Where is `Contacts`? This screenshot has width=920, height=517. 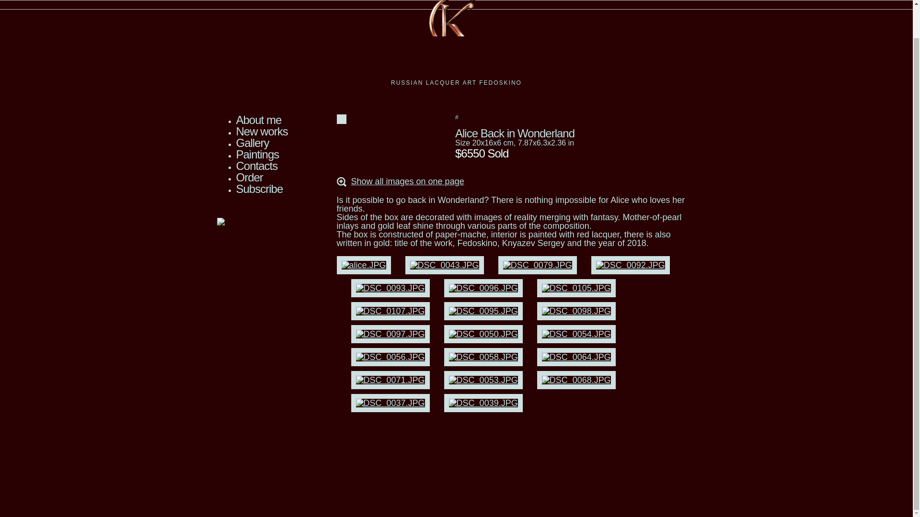
Contacts is located at coordinates (256, 166).